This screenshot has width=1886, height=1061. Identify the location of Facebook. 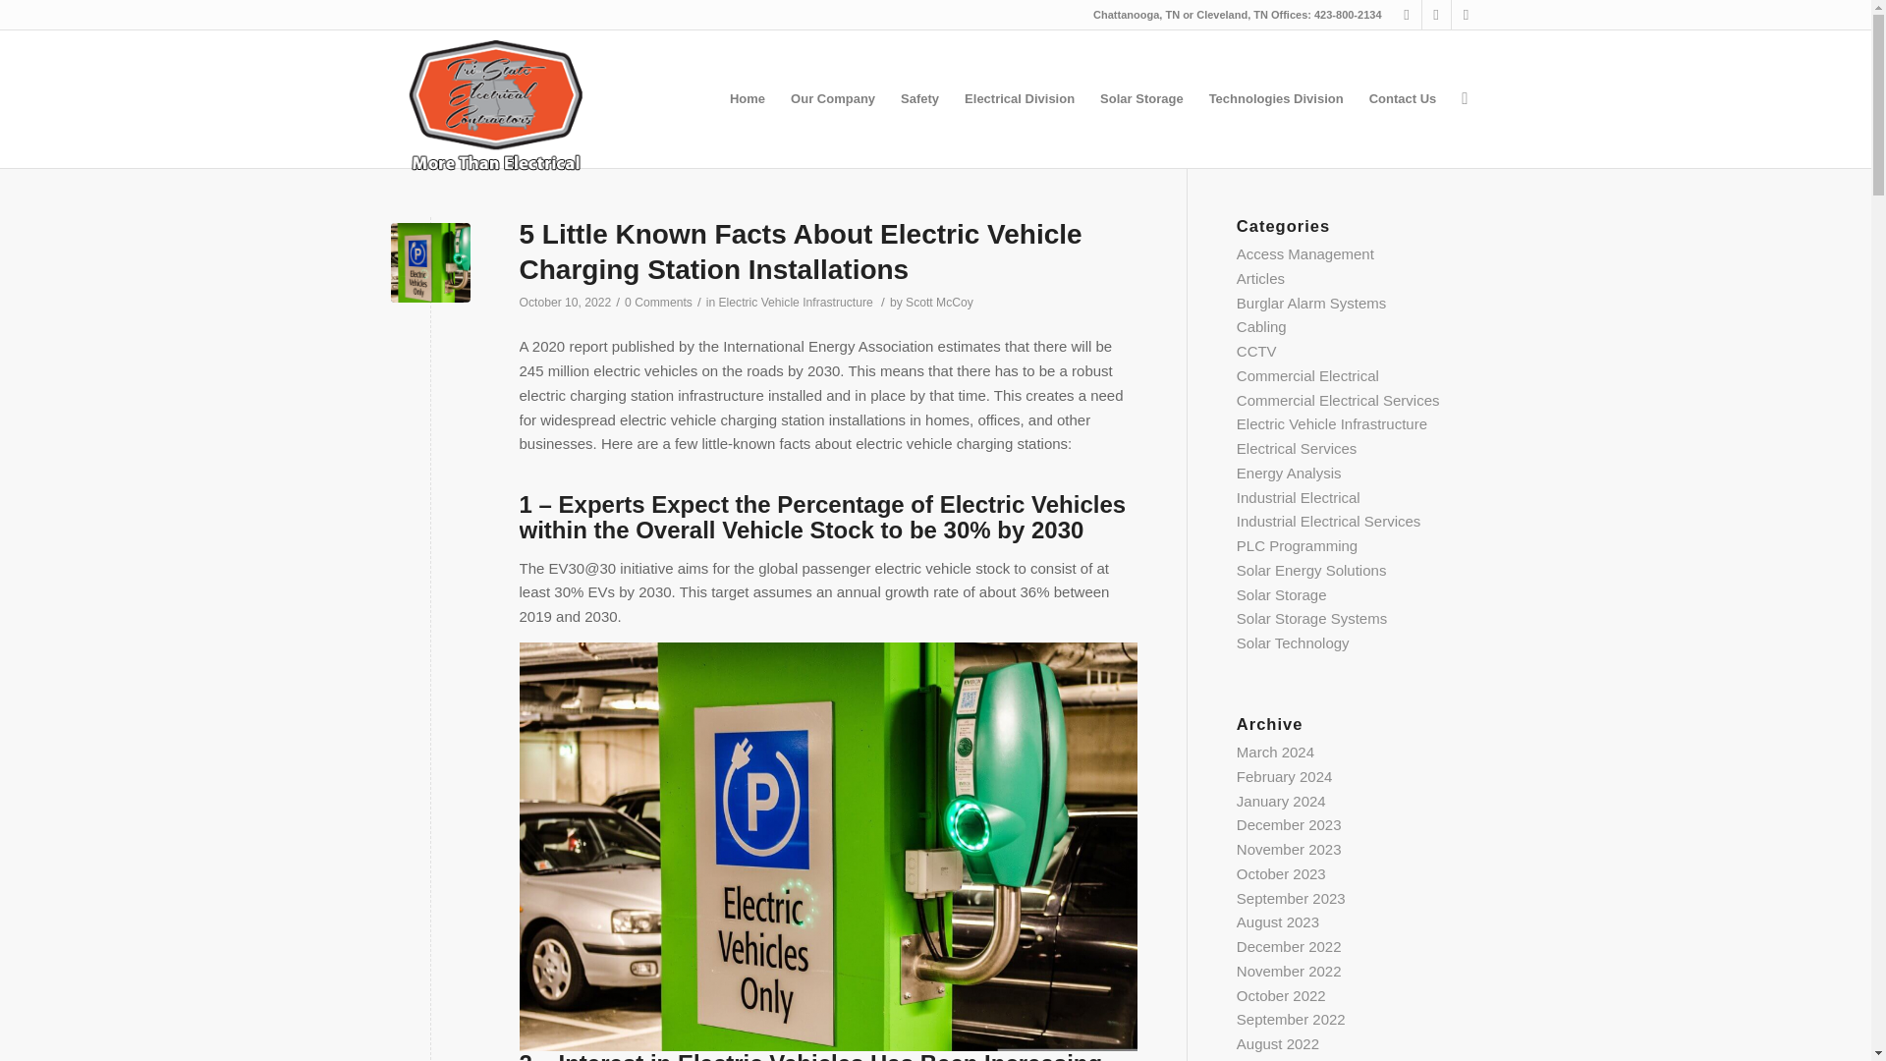
(1407, 15).